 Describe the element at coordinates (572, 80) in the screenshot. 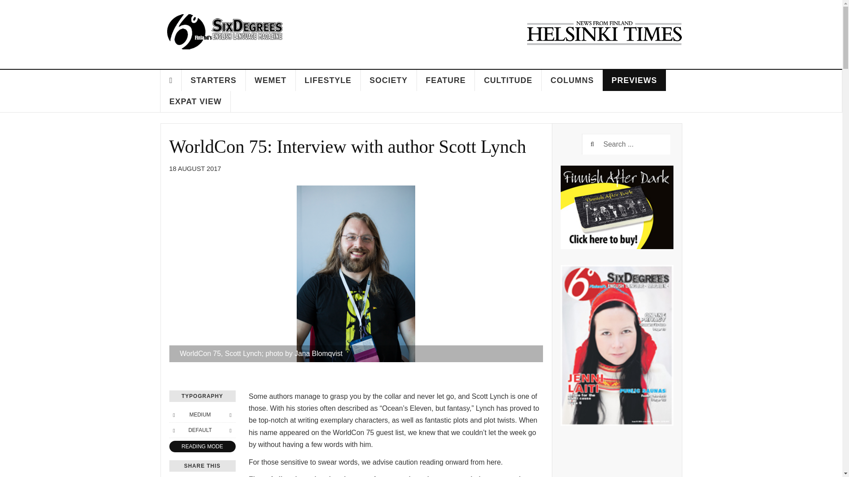

I see `COLUMNS` at that location.